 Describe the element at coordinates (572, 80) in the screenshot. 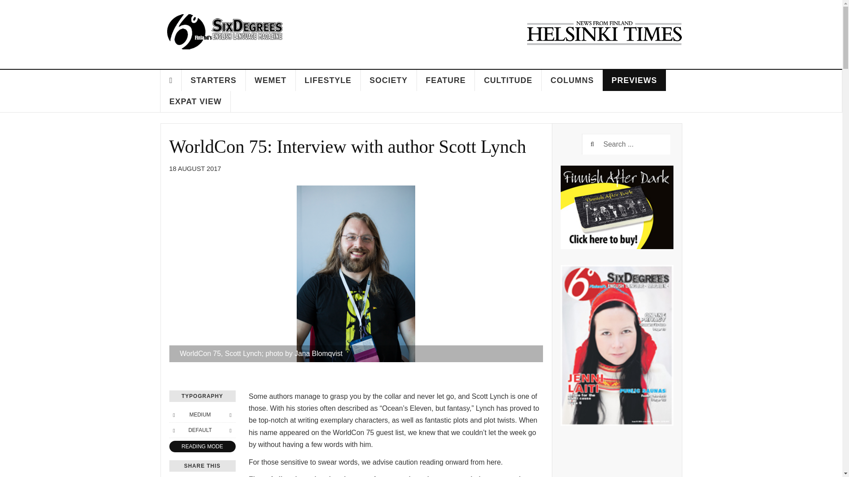

I see `COLUMNS` at that location.